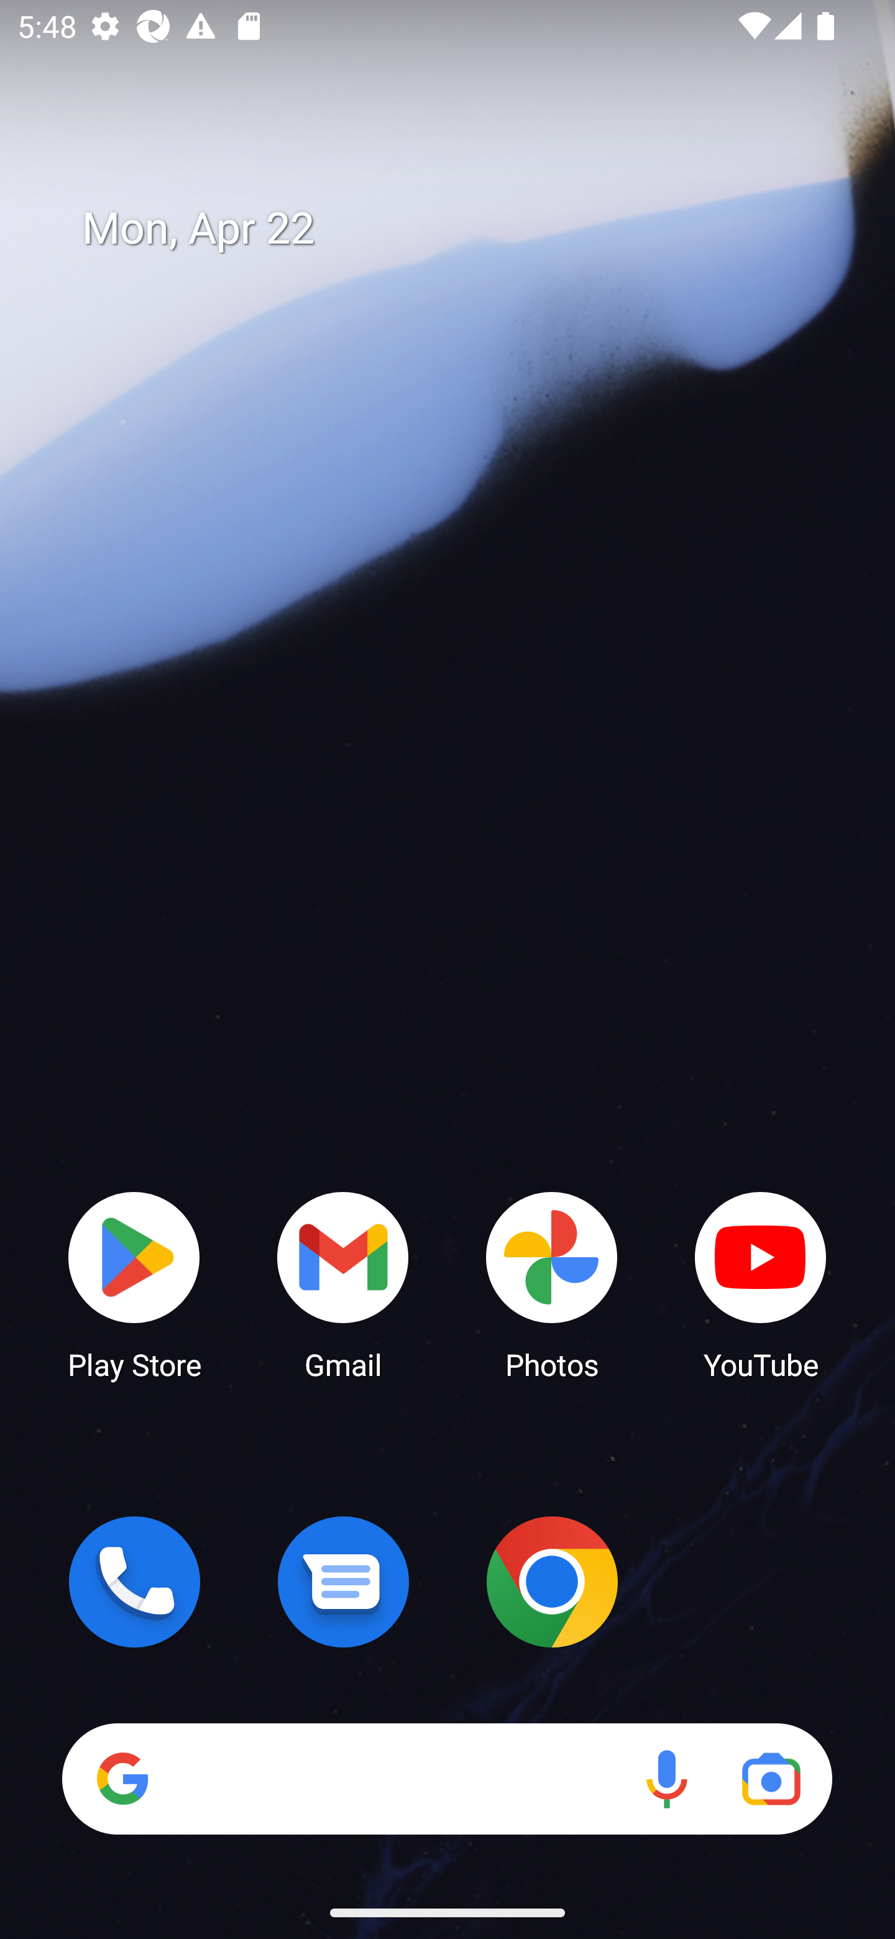  Describe the element at coordinates (343, 1284) in the screenshot. I see `Gmail` at that location.